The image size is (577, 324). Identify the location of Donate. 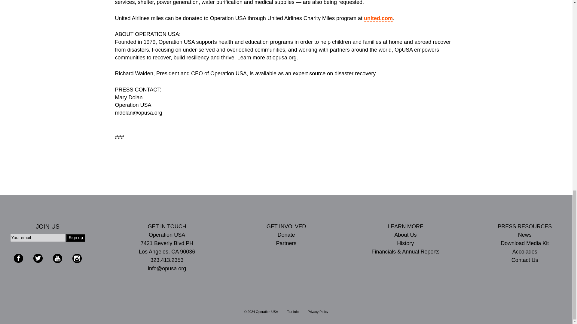
(286, 235).